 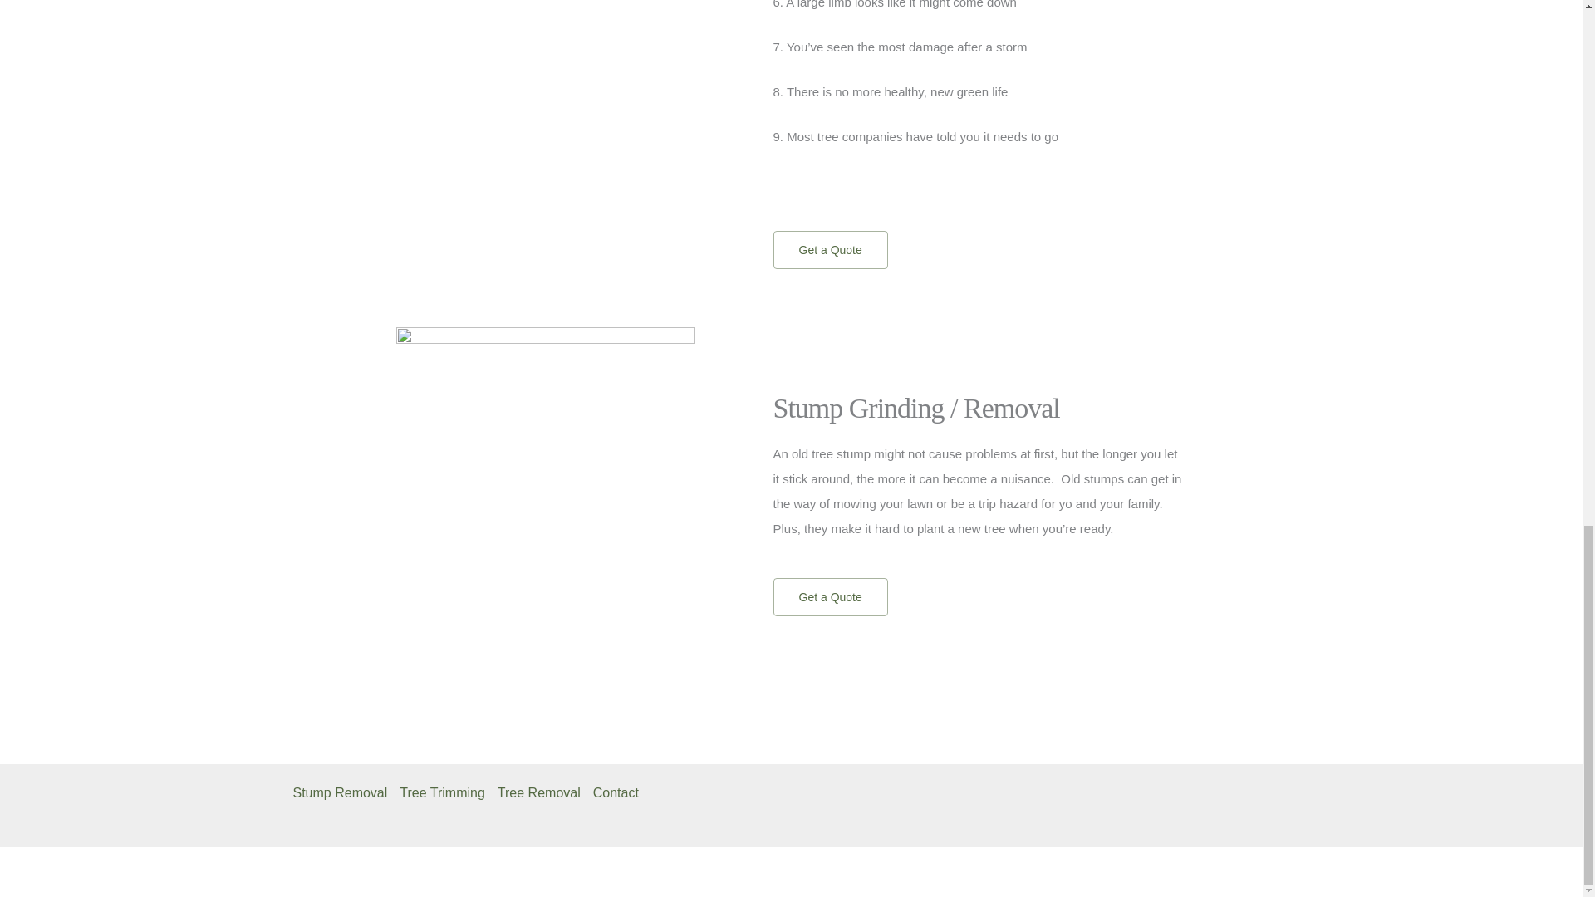 What do you see at coordinates (621, 792) in the screenshot?
I see `Contact` at bounding box center [621, 792].